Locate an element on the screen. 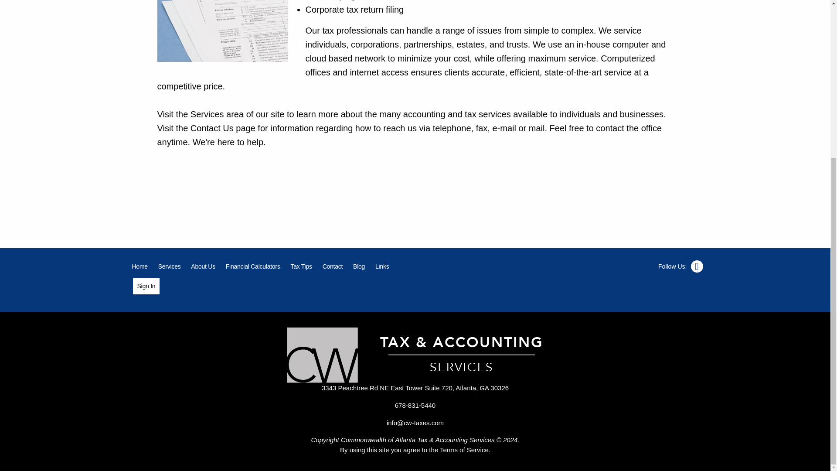  Services is located at coordinates (169, 266).